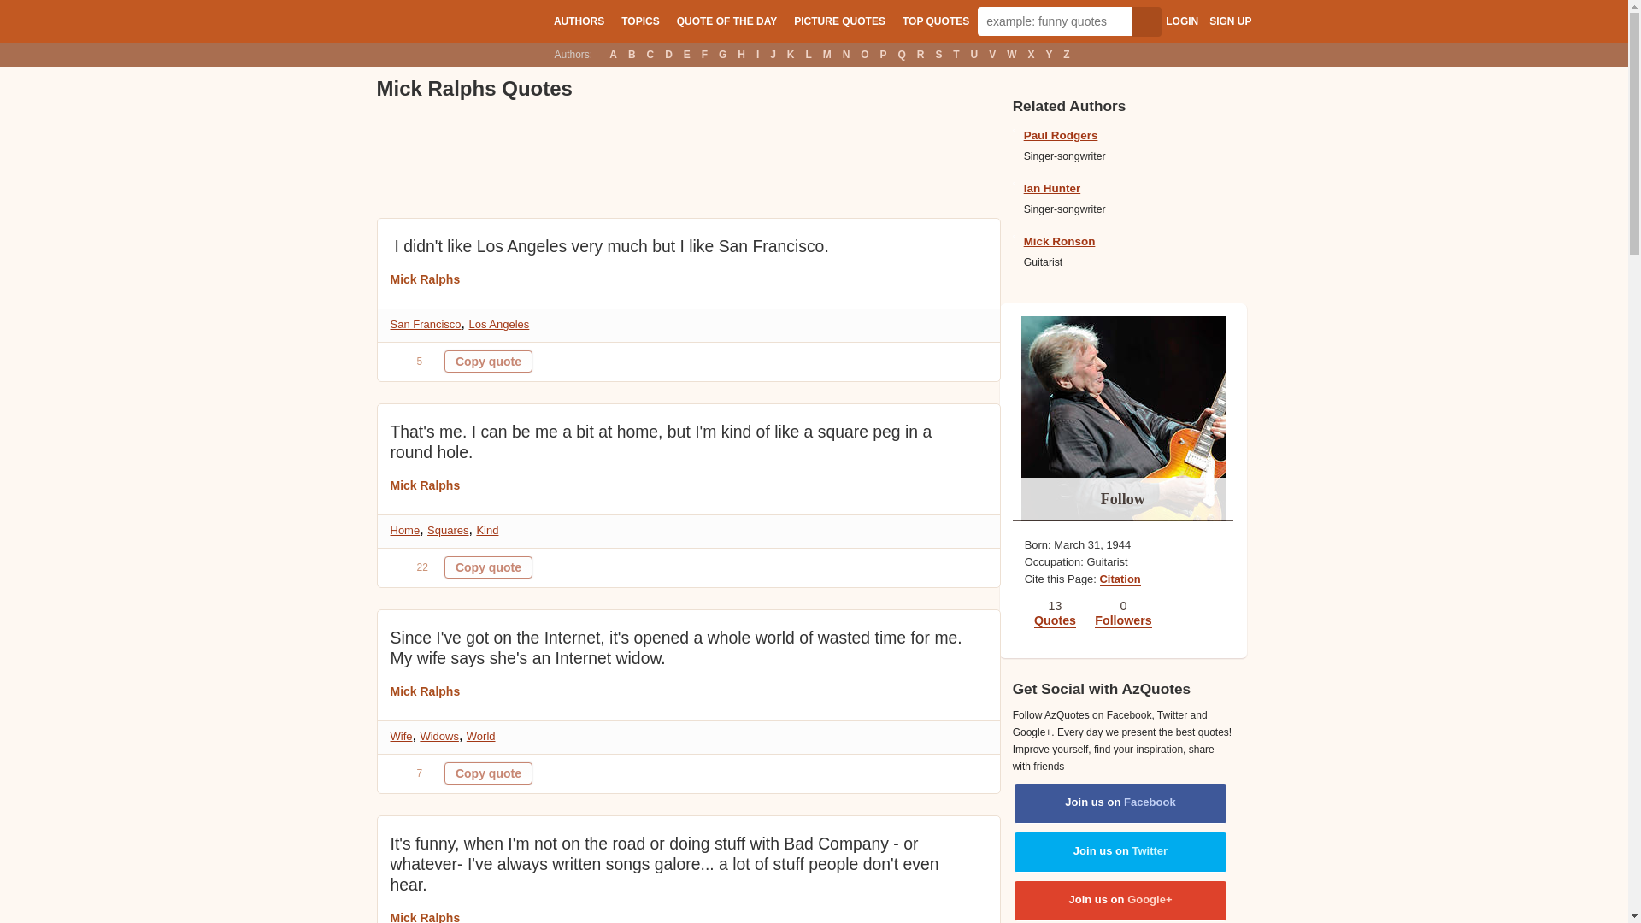  What do you see at coordinates (884, 54) in the screenshot?
I see `P` at bounding box center [884, 54].